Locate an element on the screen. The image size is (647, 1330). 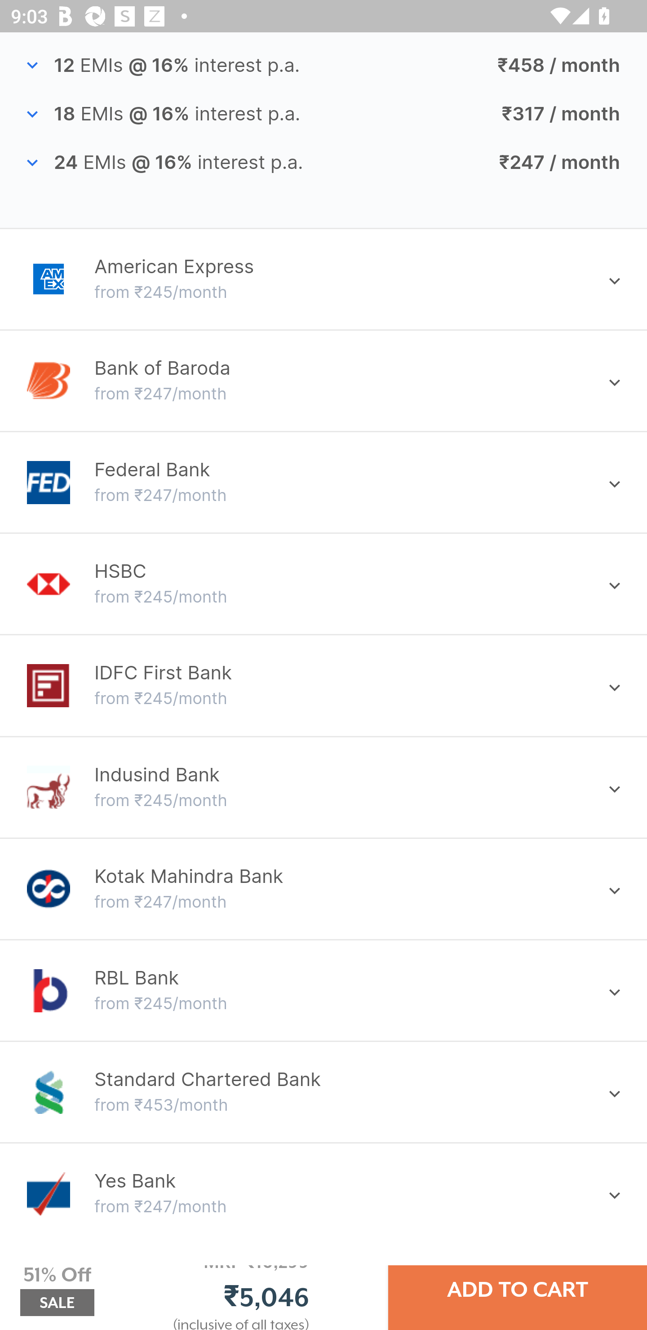
Indusind Bank Indusind Bank from ₹245/month is located at coordinates (323, 787).